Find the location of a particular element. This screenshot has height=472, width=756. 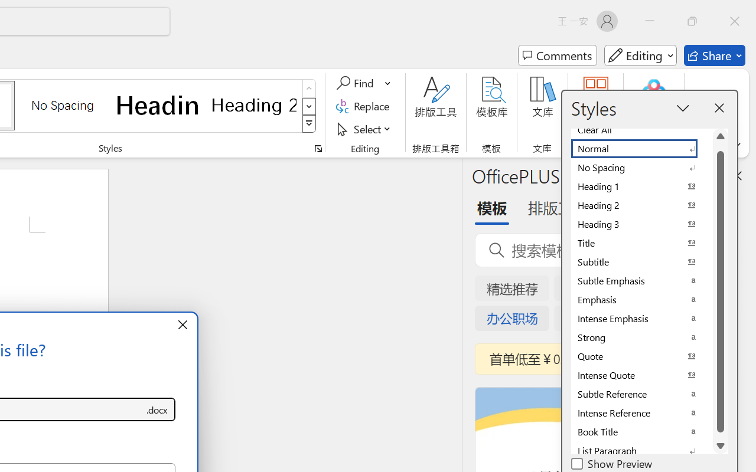

Strong is located at coordinates (641, 337).